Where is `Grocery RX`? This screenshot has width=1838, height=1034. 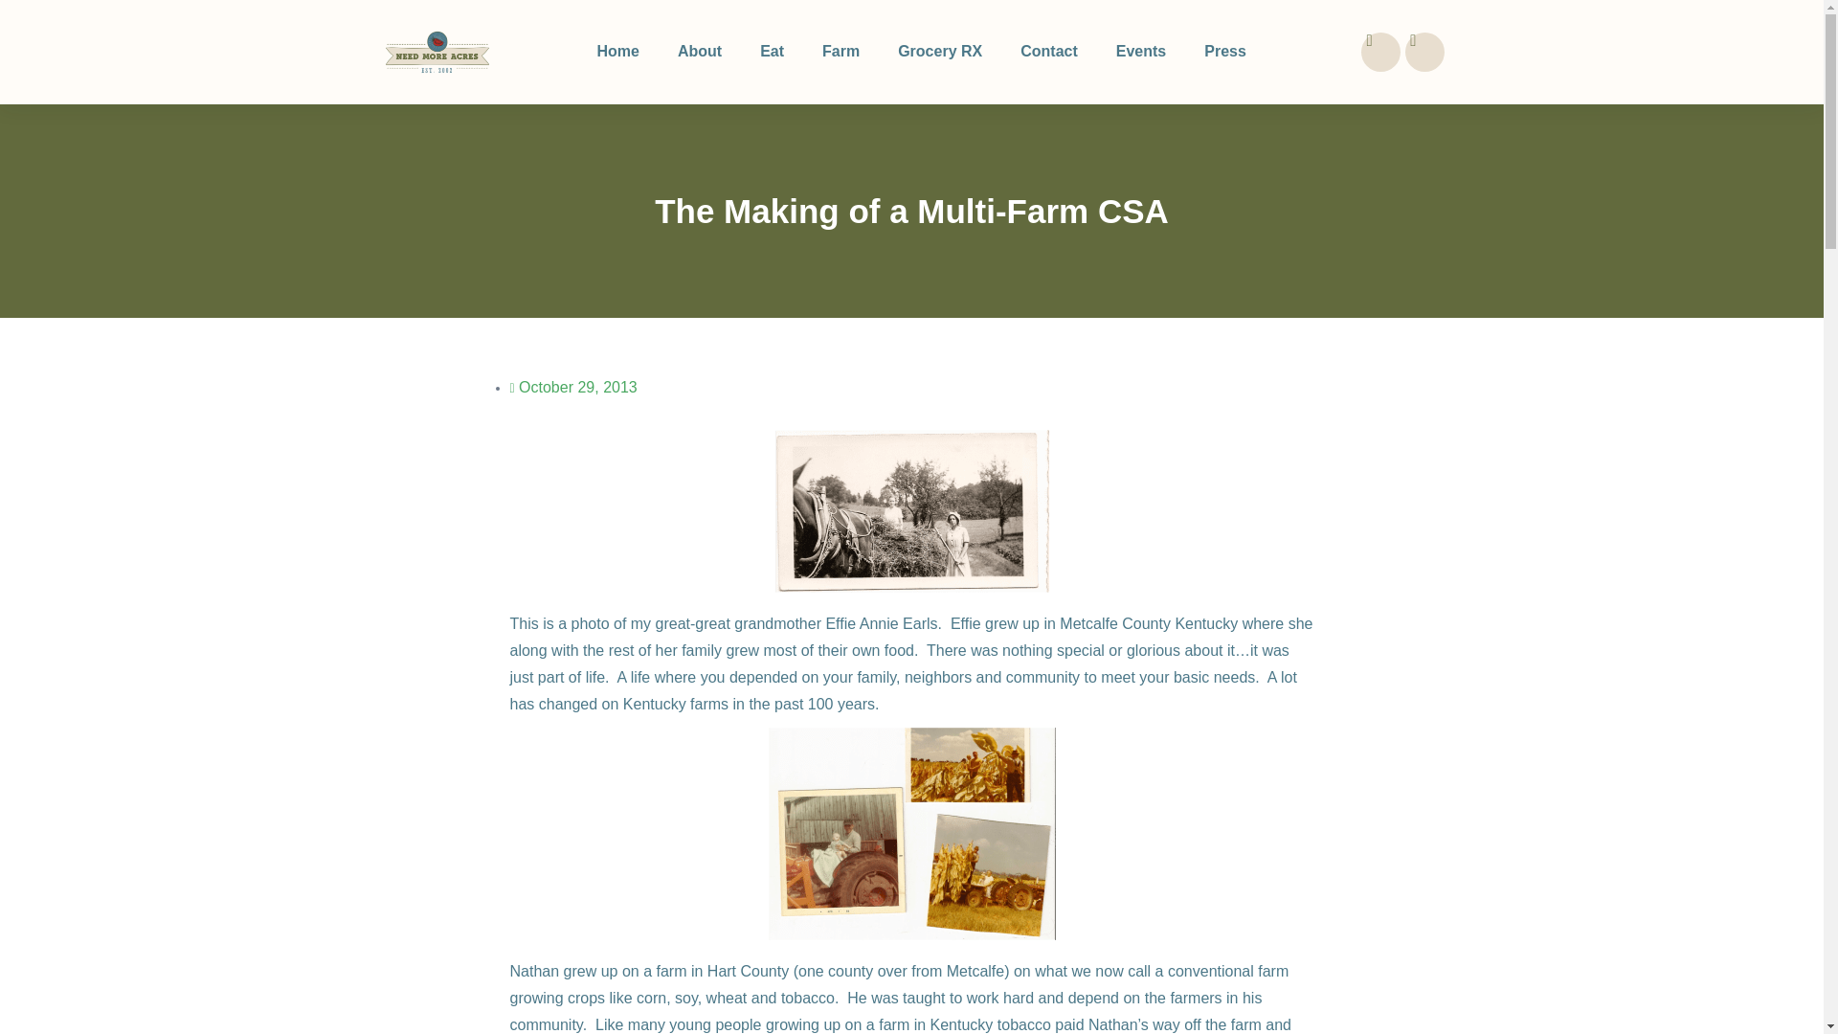 Grocery RX is located at coordinates (940, 52).